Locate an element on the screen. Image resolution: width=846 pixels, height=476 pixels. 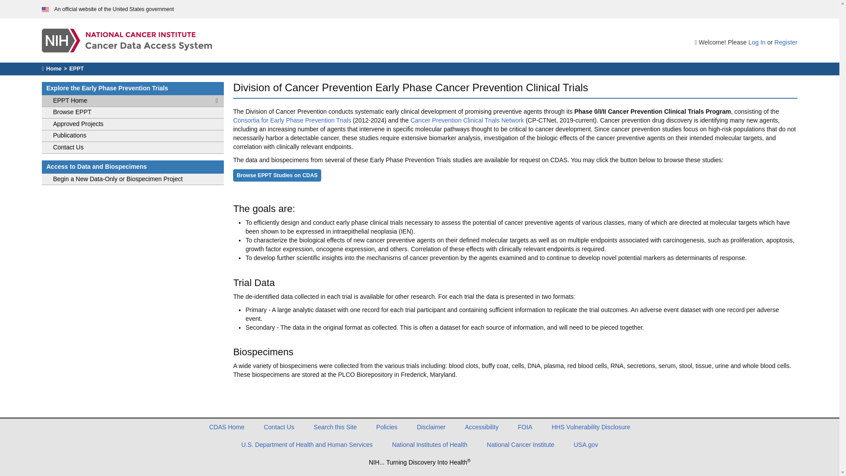
Browse EPPT Studies on CDAS is located at coordinates (277, 175).